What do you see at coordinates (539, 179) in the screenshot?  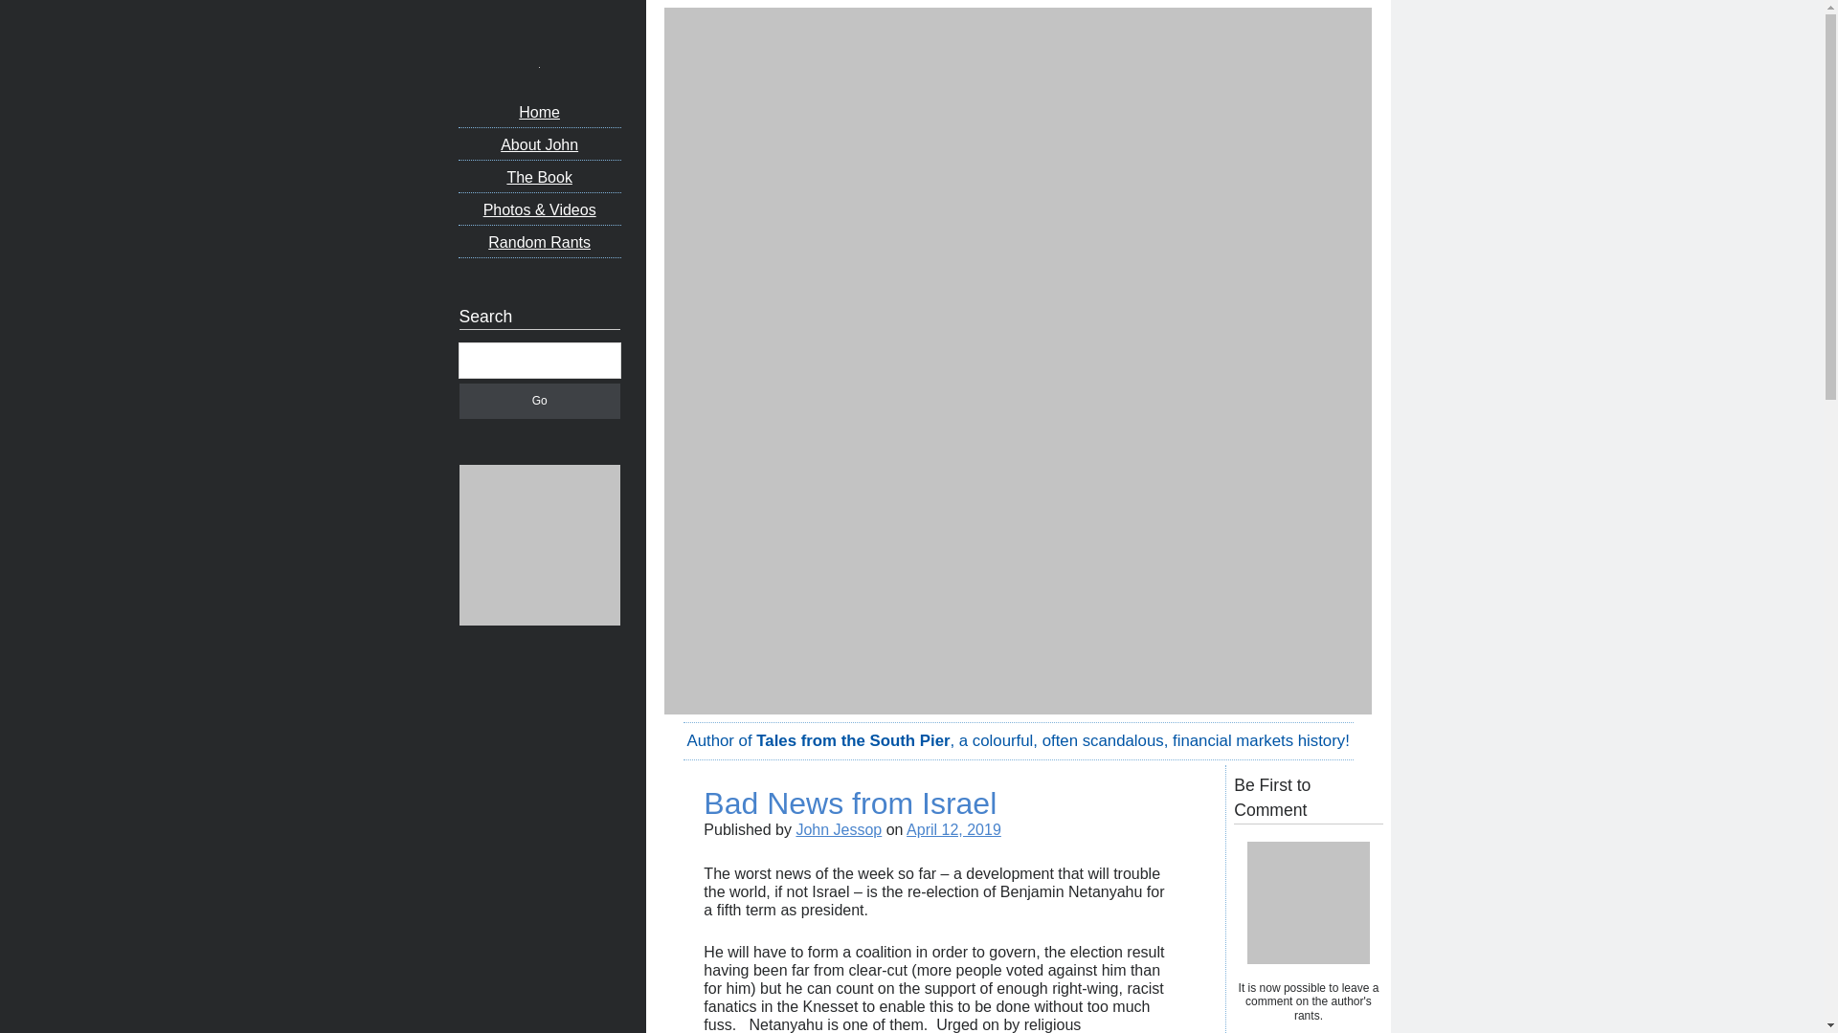 I see `The Book` at bounding box center [539, 179].